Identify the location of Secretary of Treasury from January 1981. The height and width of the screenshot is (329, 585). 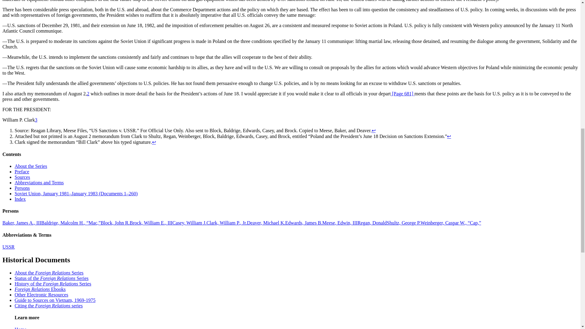
(372, 222).